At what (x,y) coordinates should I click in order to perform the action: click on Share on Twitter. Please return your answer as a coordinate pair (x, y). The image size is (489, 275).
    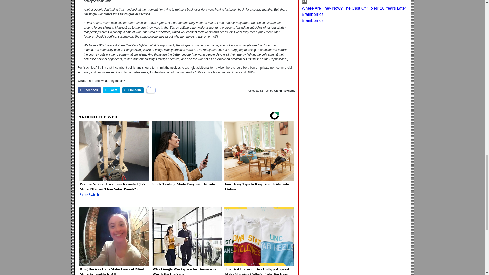
    Looking at the image, I should click on (112, 90).